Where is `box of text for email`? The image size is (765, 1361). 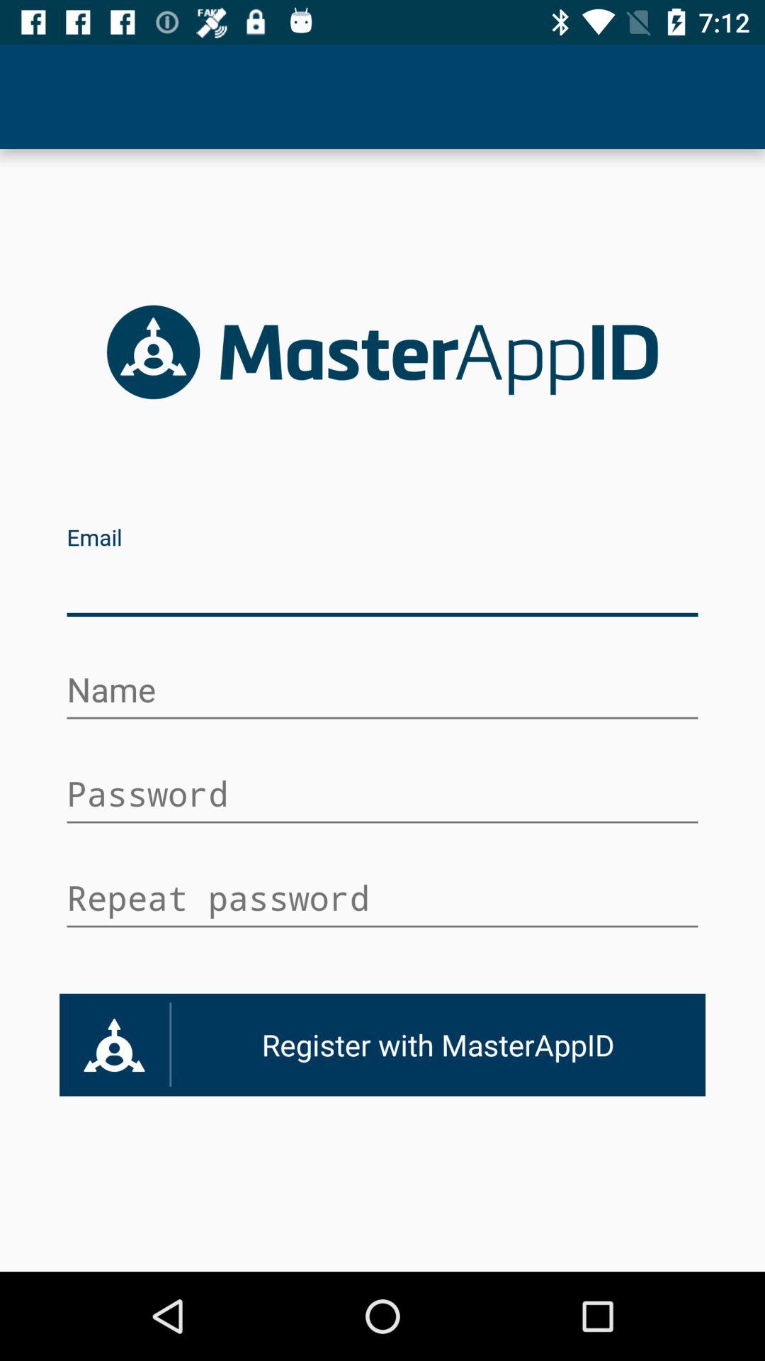 box of text for email is located at coordinates (382, 587).